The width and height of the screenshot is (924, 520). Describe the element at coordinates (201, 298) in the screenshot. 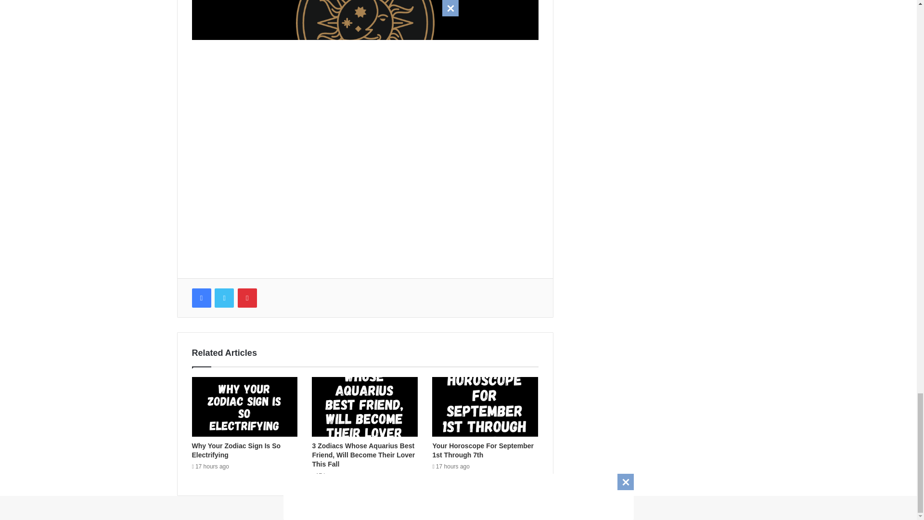

I see `Facebook` at that location.